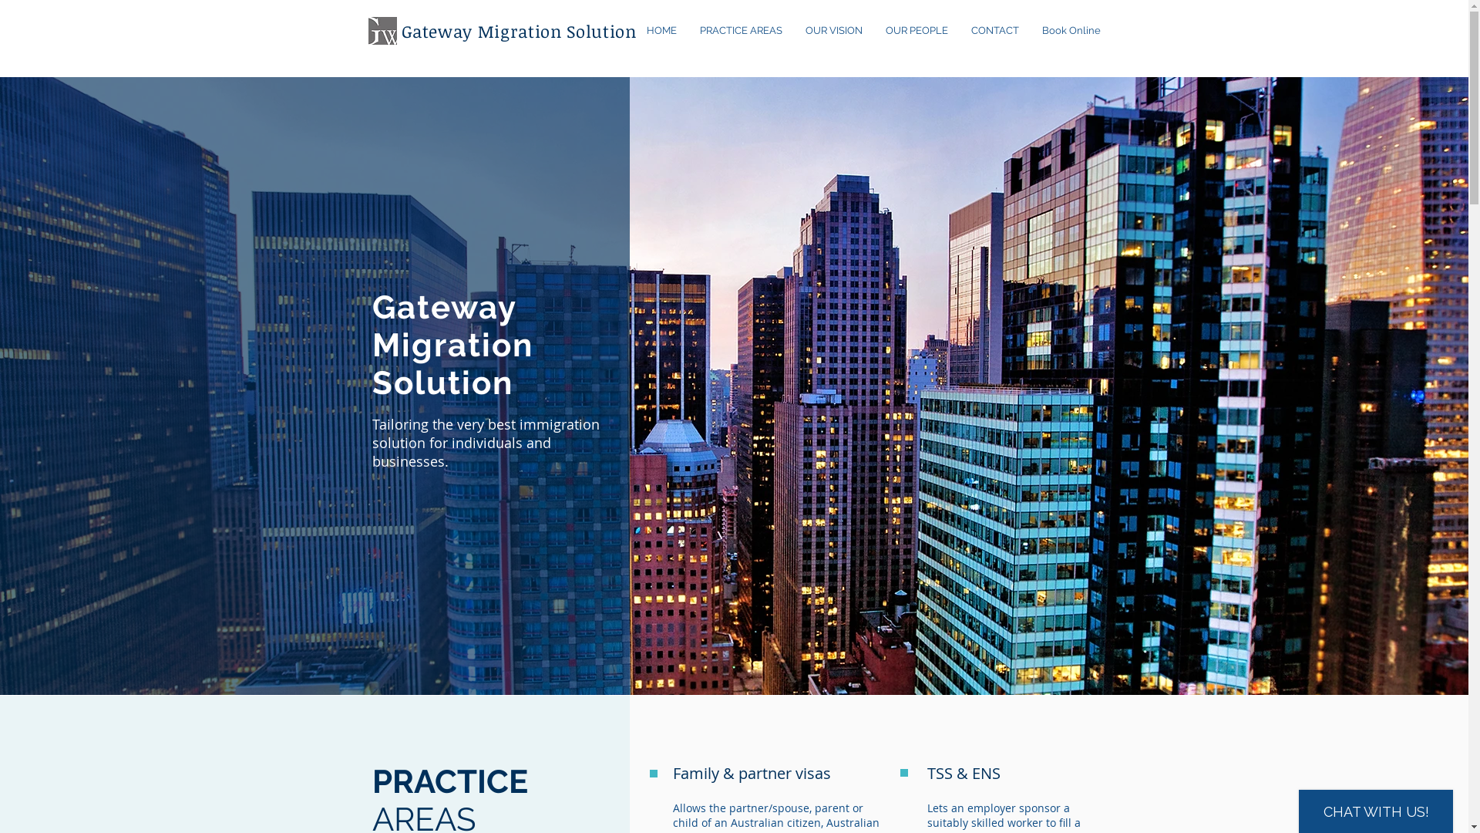 This screenshot has width=1480, height=833. What do you see at coordinates (1001, 214) in the screenshot?
I see `Visitor Analytics` at bounding box center [1001, 214].